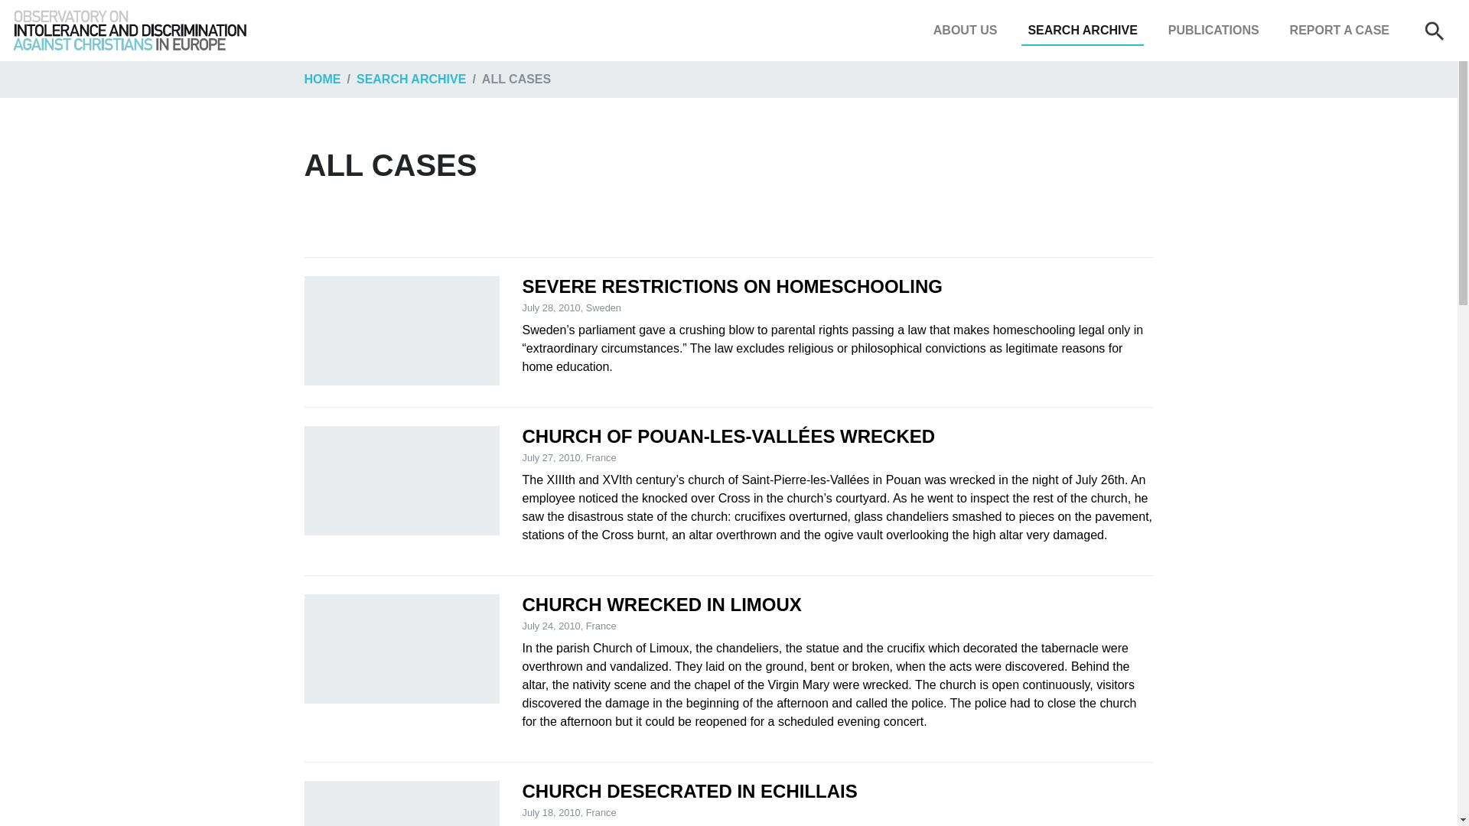 The image size is (1469, 826). What do you see at coordinates (1213, 31) in the screenshot?
I see `Publications` at bounding box center [1213, 31].